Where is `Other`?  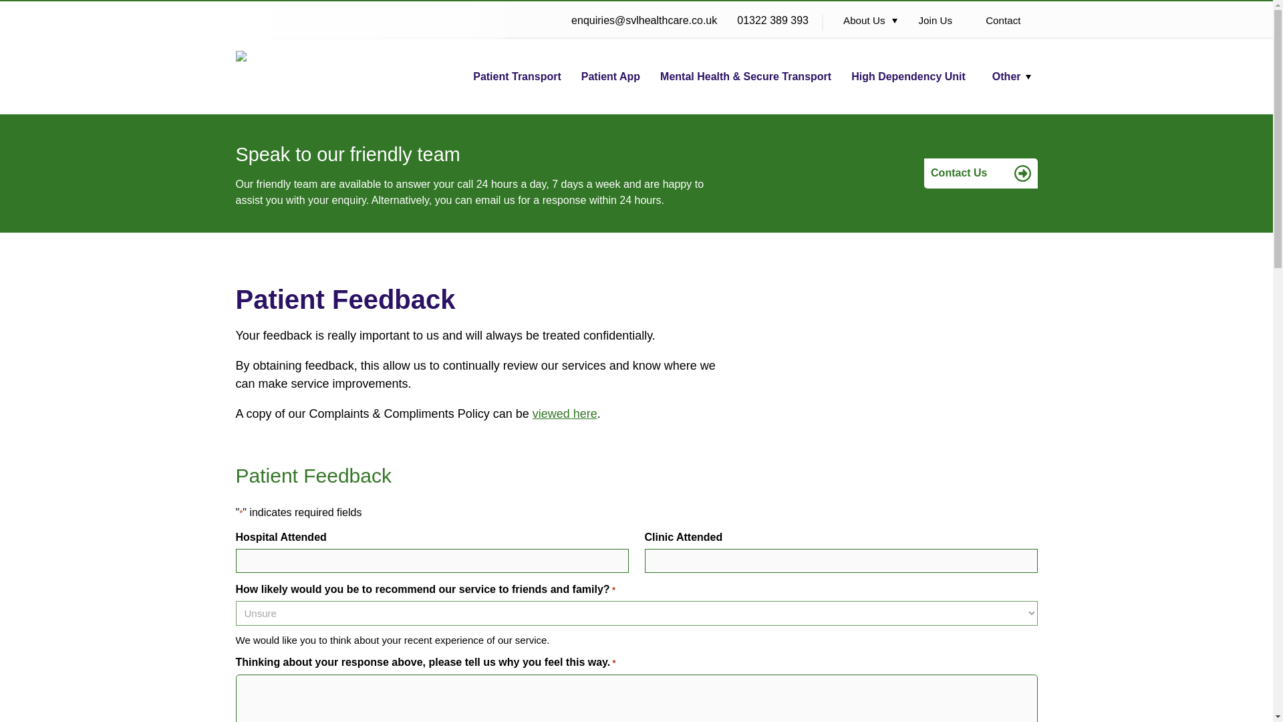
Other is located at coordinates (1012, 76).